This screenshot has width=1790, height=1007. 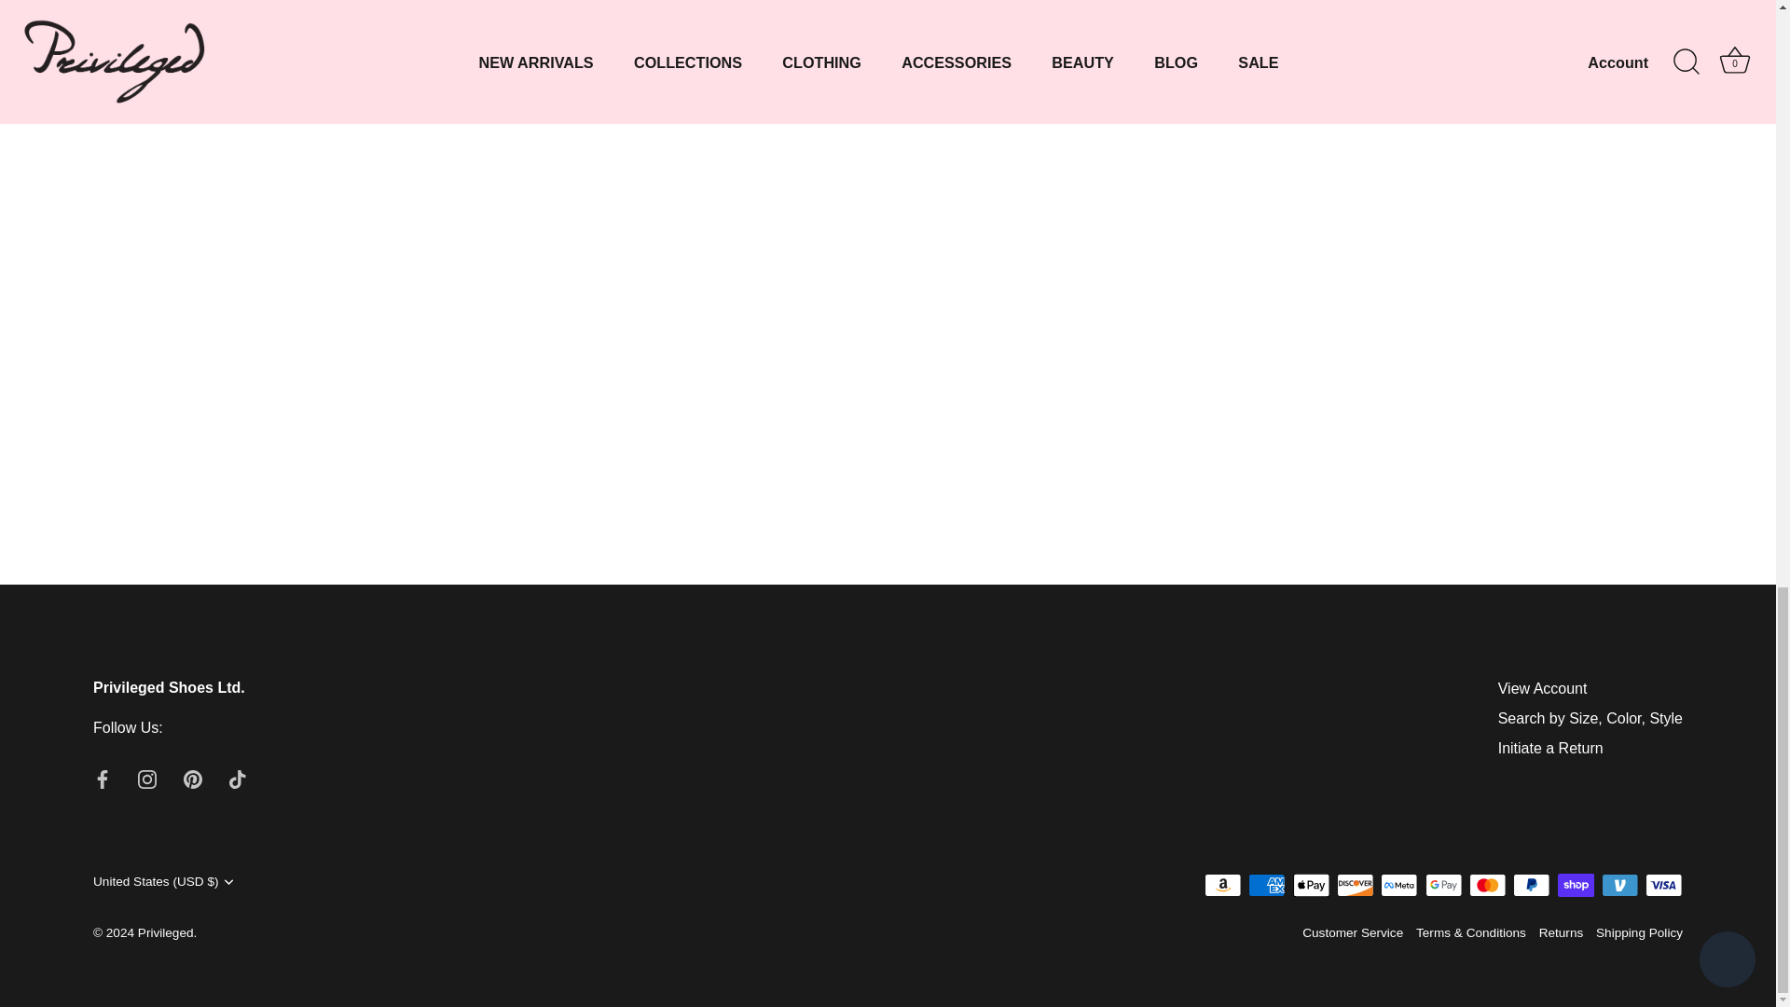 I want to click on PayPal, so click(x=1531, y=886).